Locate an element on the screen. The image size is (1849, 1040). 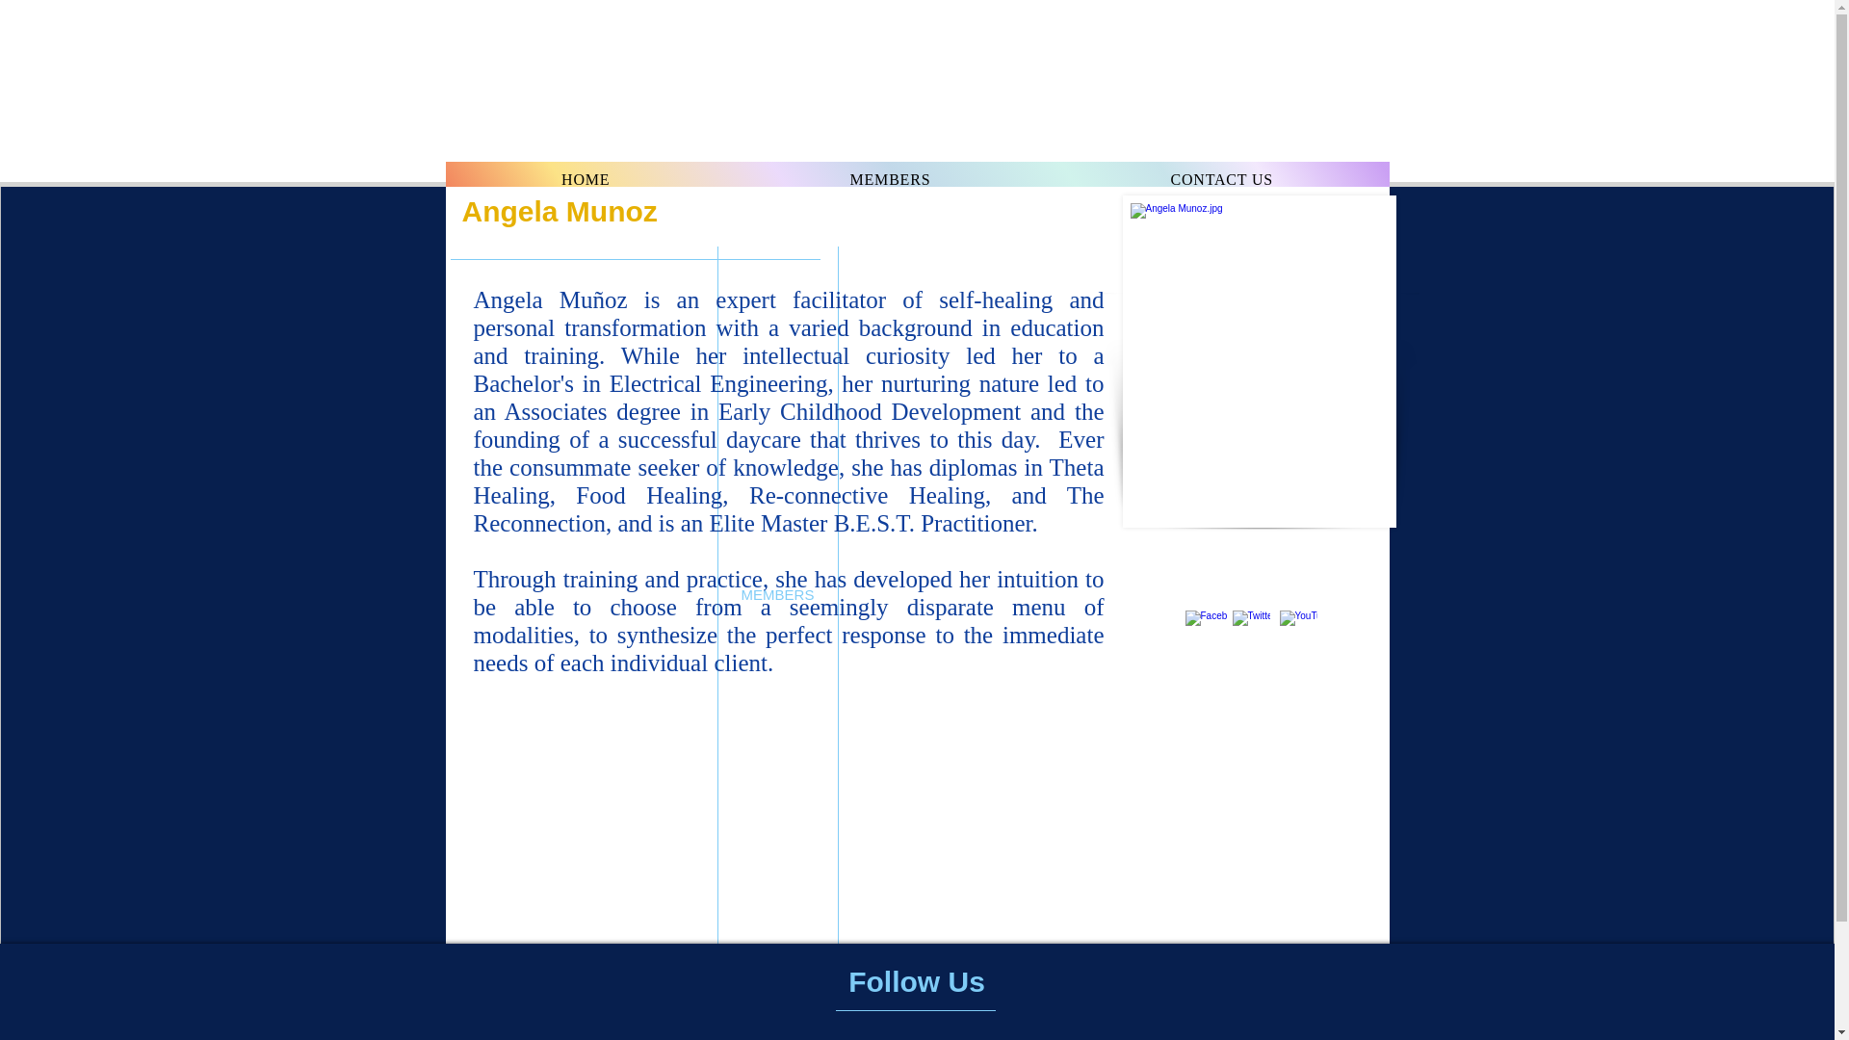
CONTACT US is located at coordinates (1221, 180).